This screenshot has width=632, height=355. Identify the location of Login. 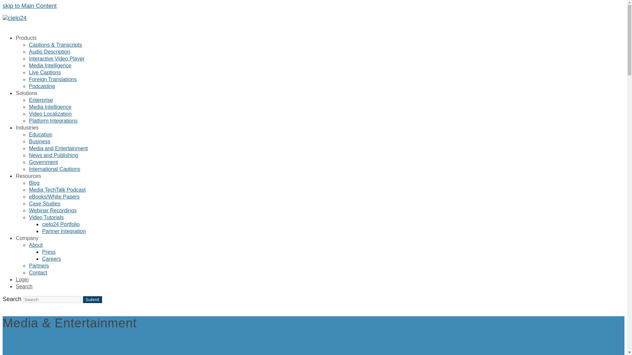
(22, 279).